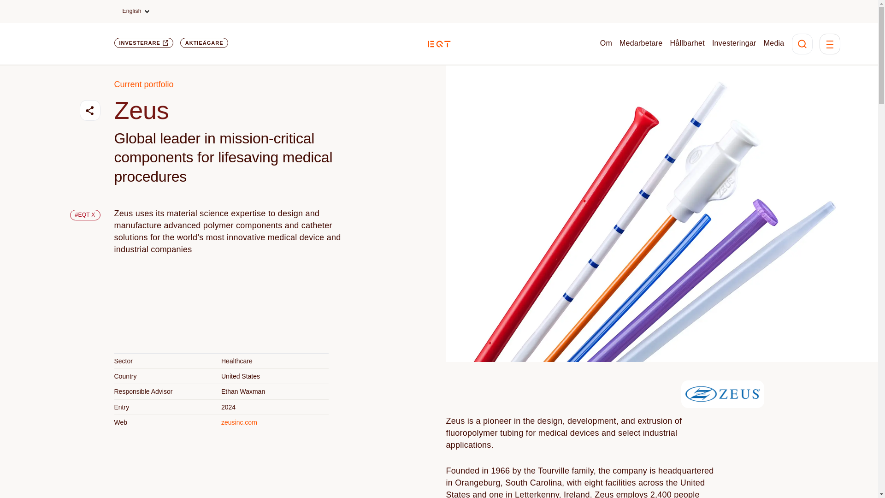 This screenshot has width=885, height=498. Describe the element at coordinates (734, 43) in the screenshot. I see `Investeringar` at that location.